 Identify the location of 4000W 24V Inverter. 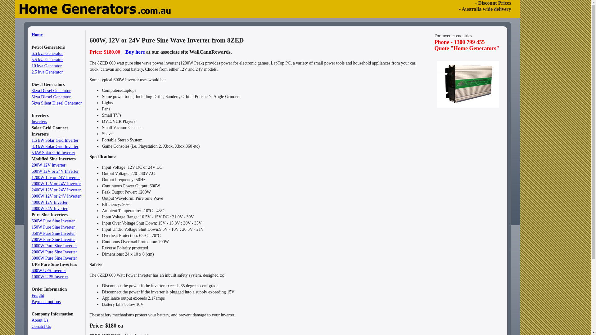
(50, 208).